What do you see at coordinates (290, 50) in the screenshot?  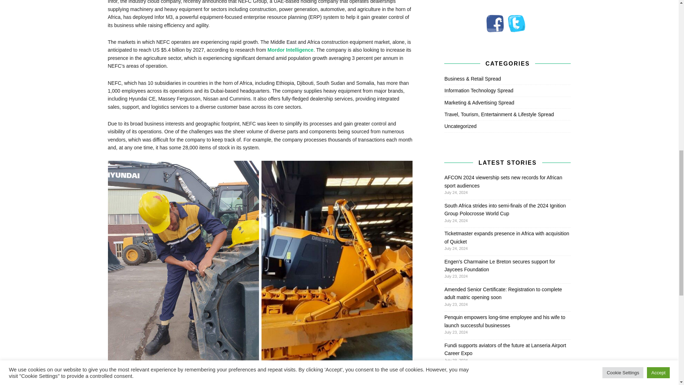 I see `Mordor Intelligence` at bounding box center [290, 50].